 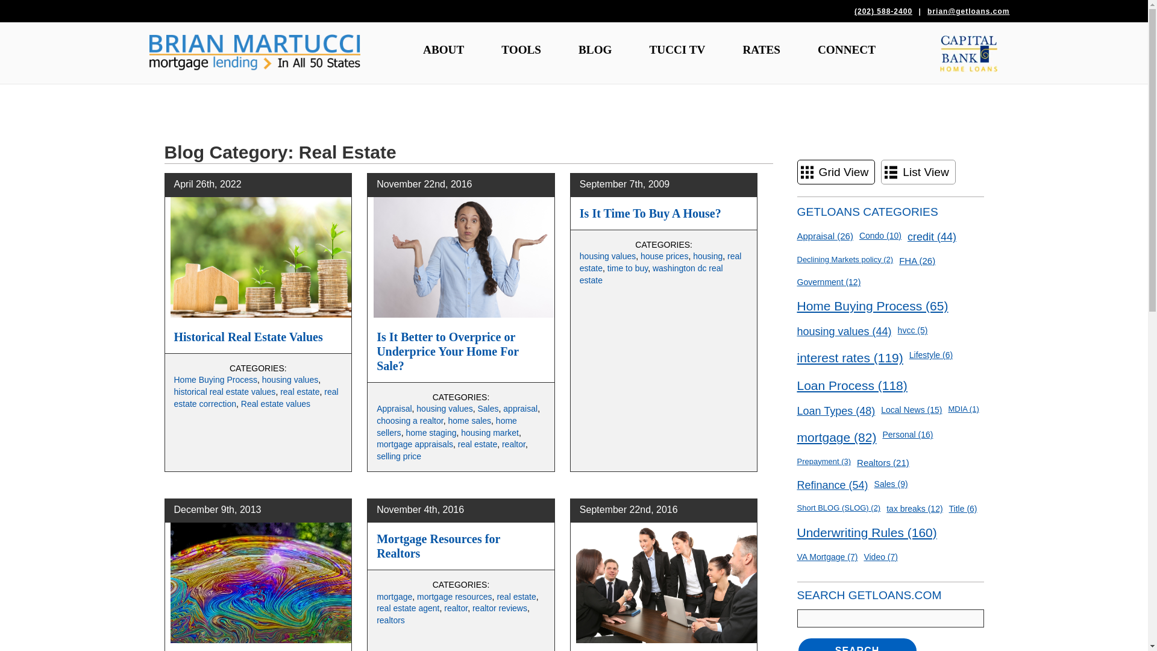 What do you see at coordinates (677, 49) in the screenshot?
I see `TUCCI TV` at bounding box center [677, 49].